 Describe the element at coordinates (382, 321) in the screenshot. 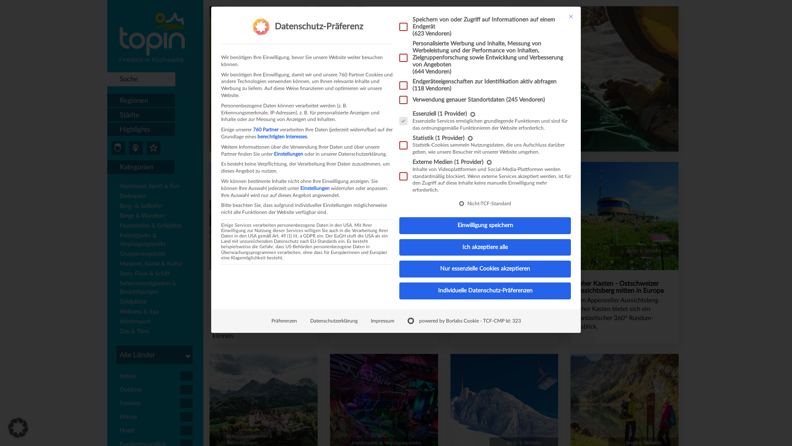

I see `Impressum` at that location.